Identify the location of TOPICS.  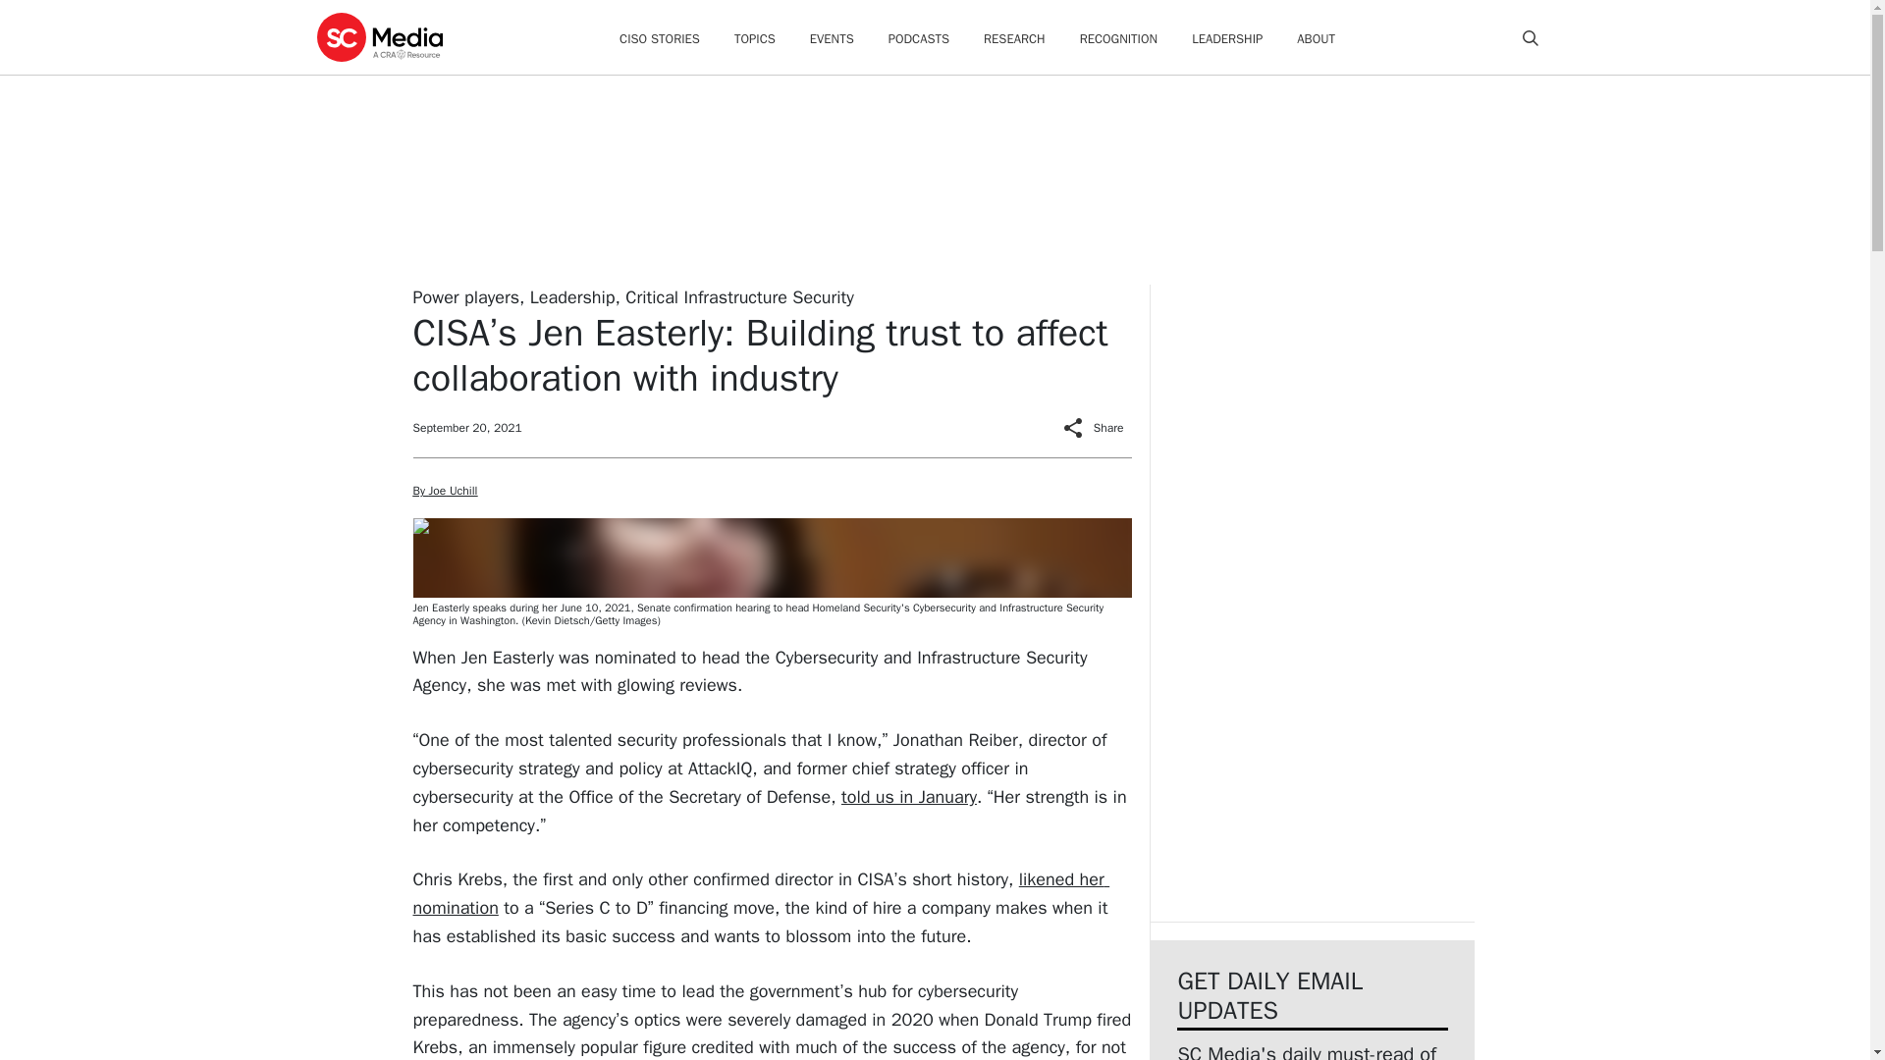
(754, 39).